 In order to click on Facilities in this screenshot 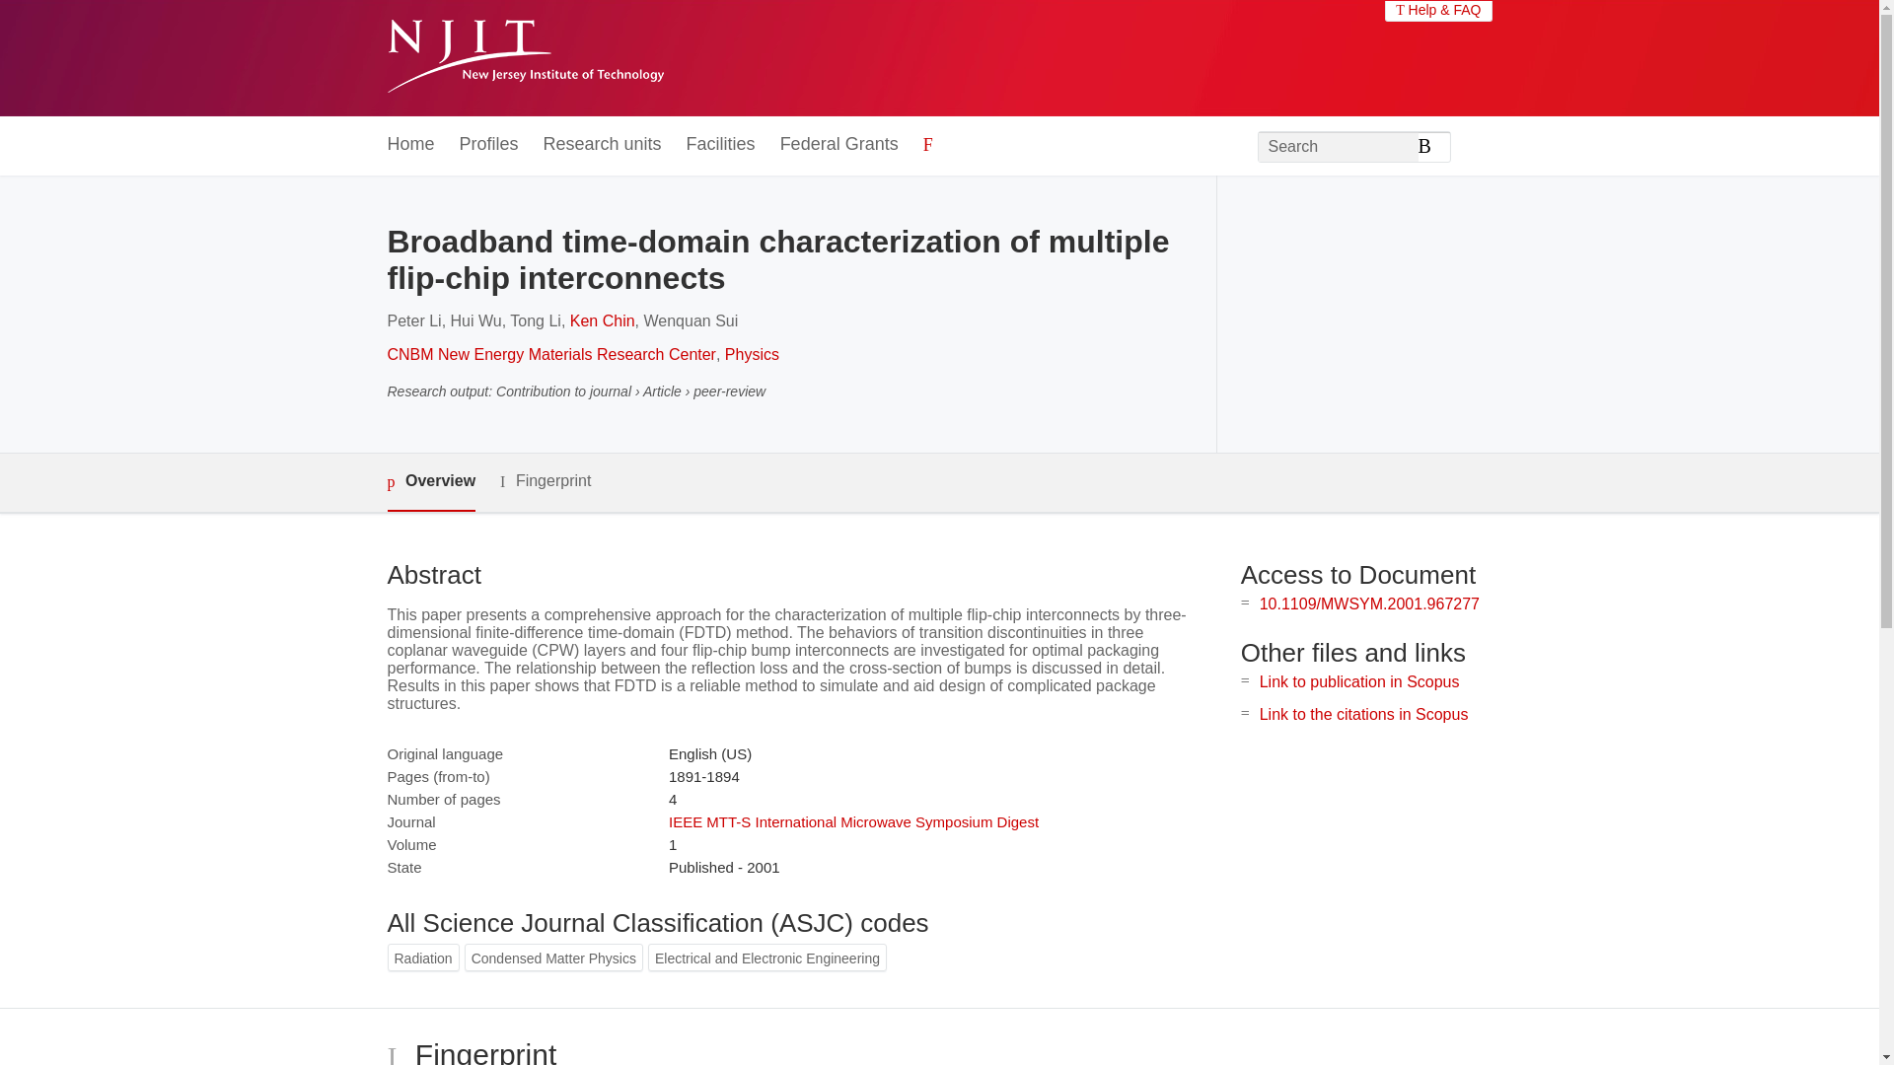, I will do `click(720, 145)`.